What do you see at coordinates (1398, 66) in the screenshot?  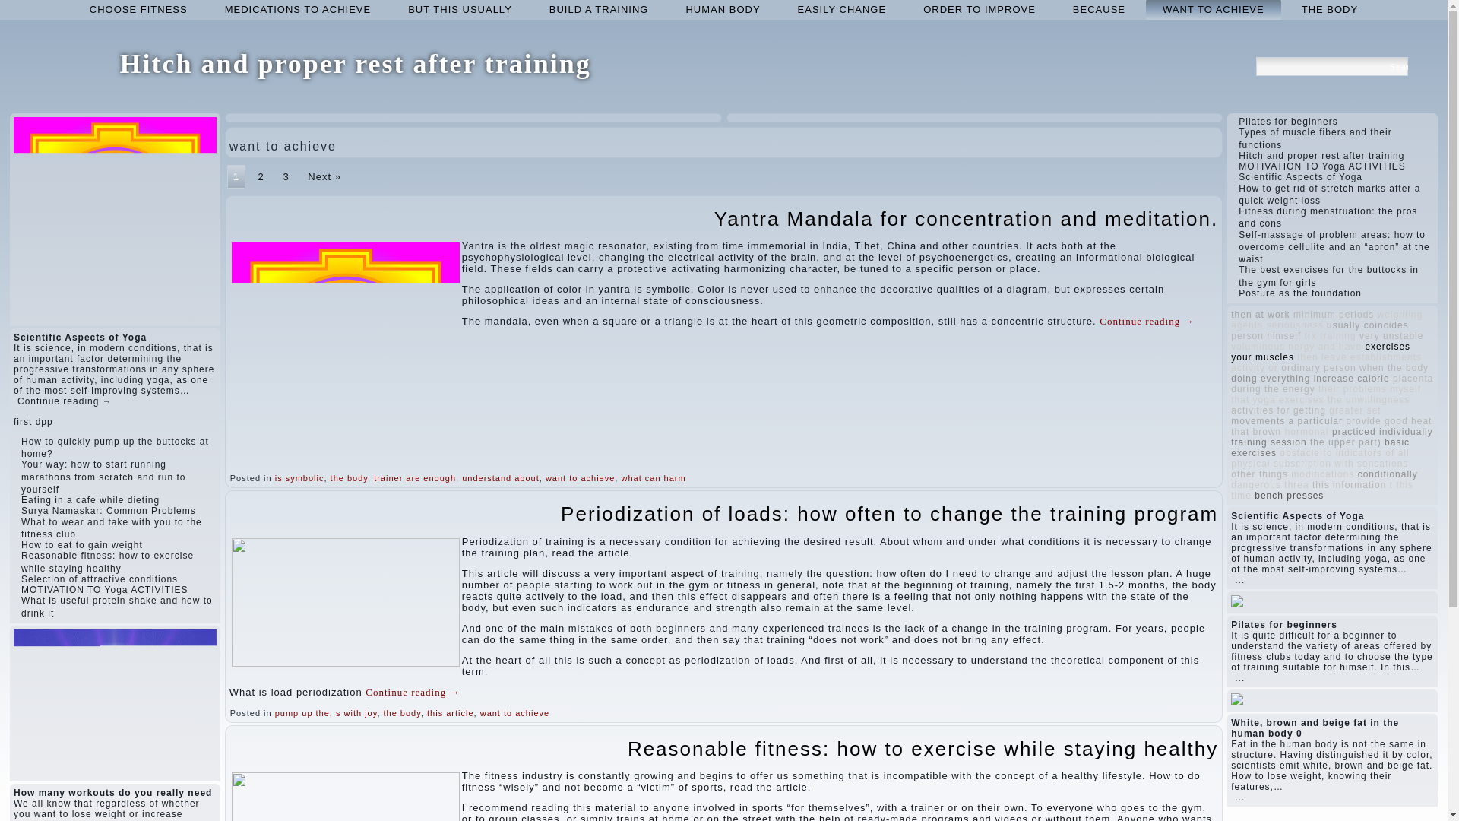 I see `Search` at bounding box center [1398, 66].